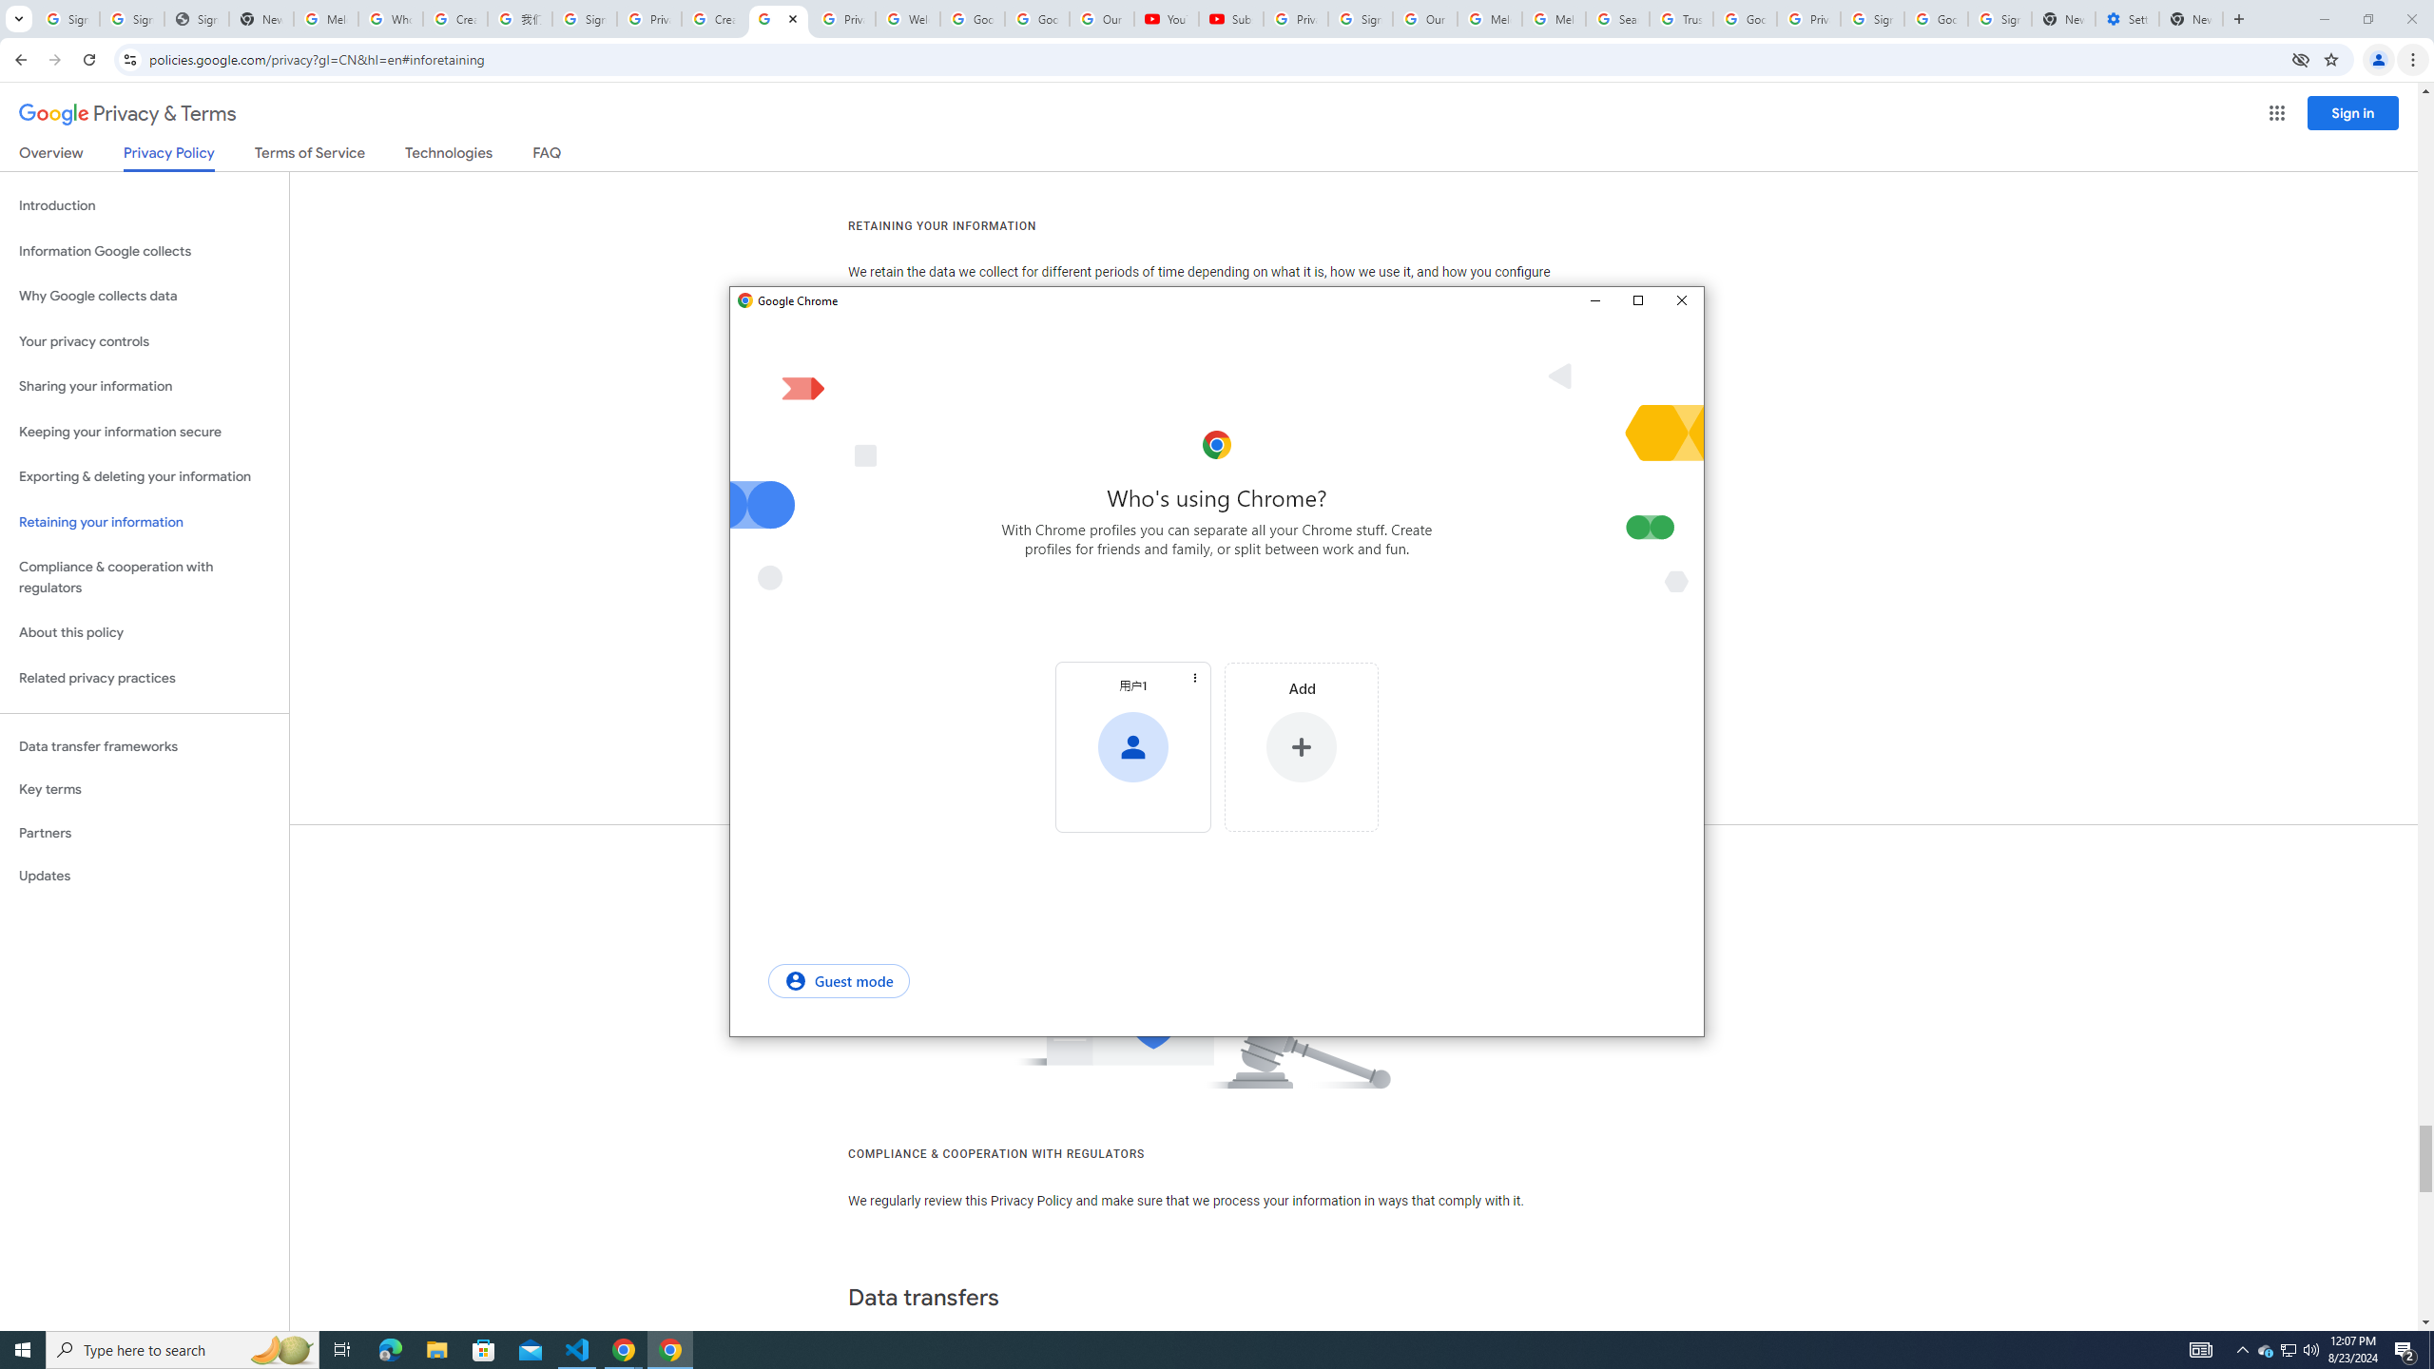 The image size is (2434, 1369). I want to click on Sign in - Google Accounts, so click(584, 19).